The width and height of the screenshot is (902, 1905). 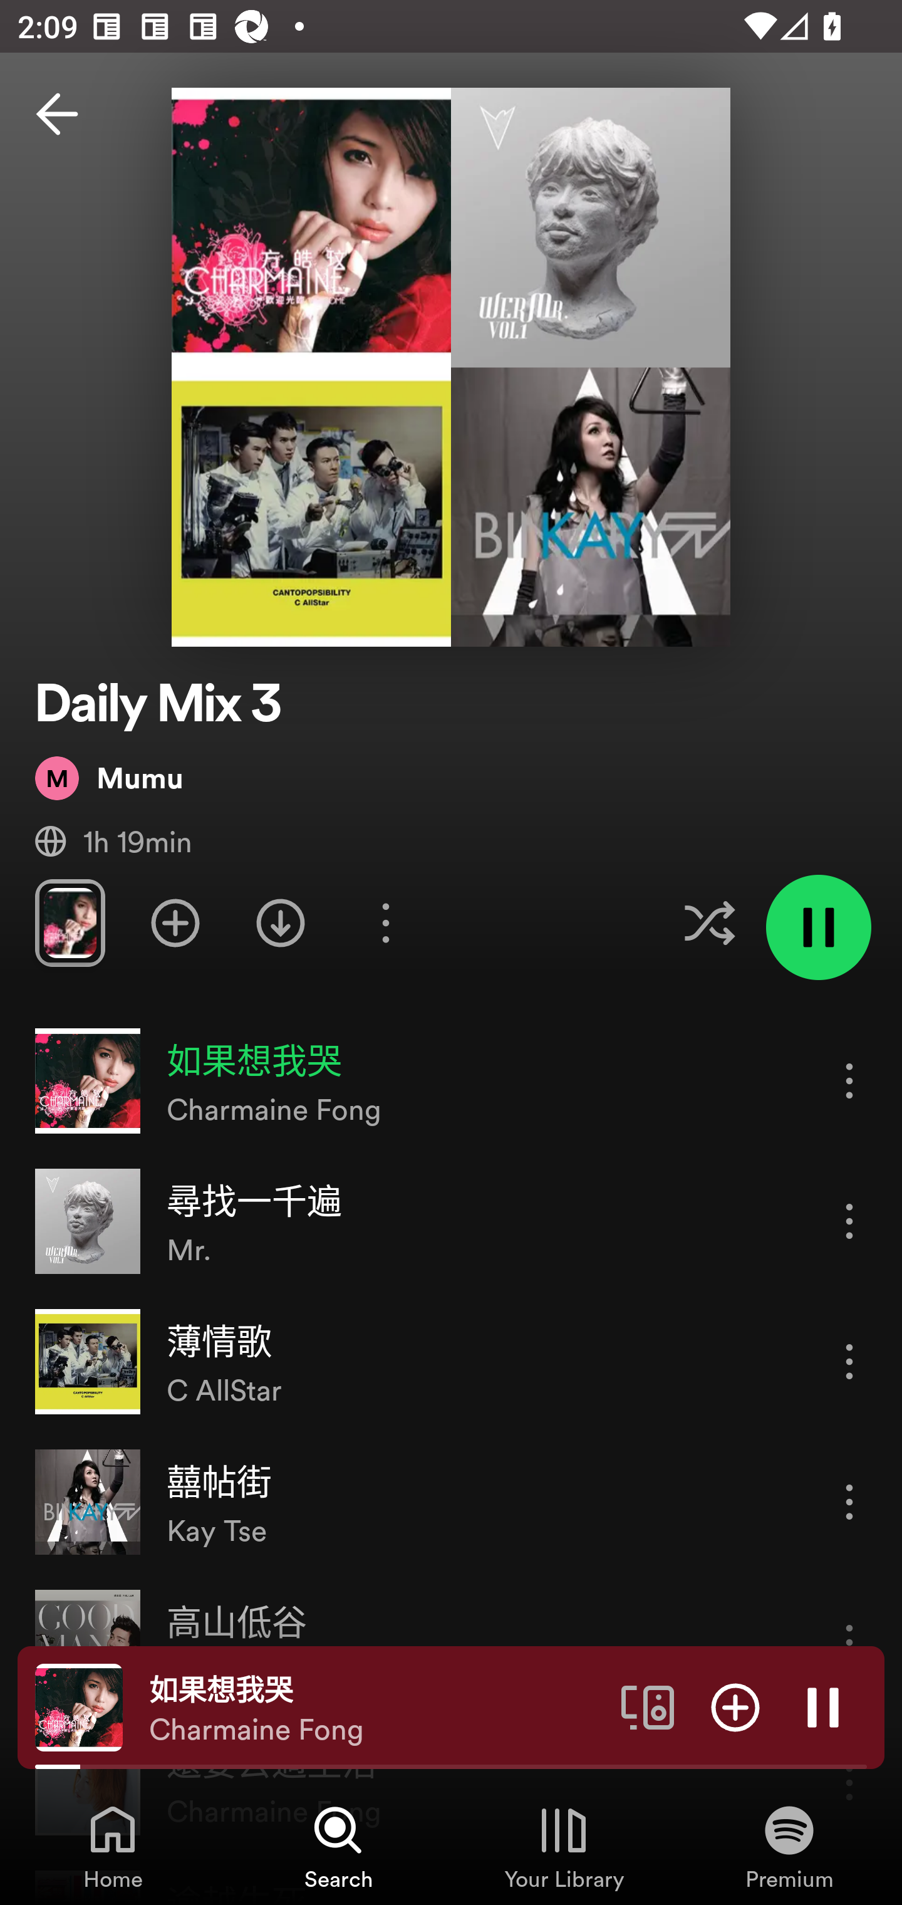 I want to click on 高山低谷 Phil Lam More options for song 高山低谷, so click(x=451, y=1642).